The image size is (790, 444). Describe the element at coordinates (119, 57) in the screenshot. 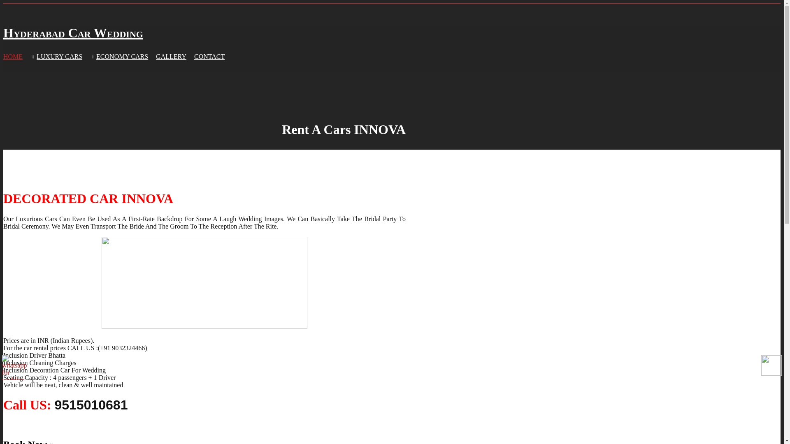

I see `ECONOMY CARS` at that location.